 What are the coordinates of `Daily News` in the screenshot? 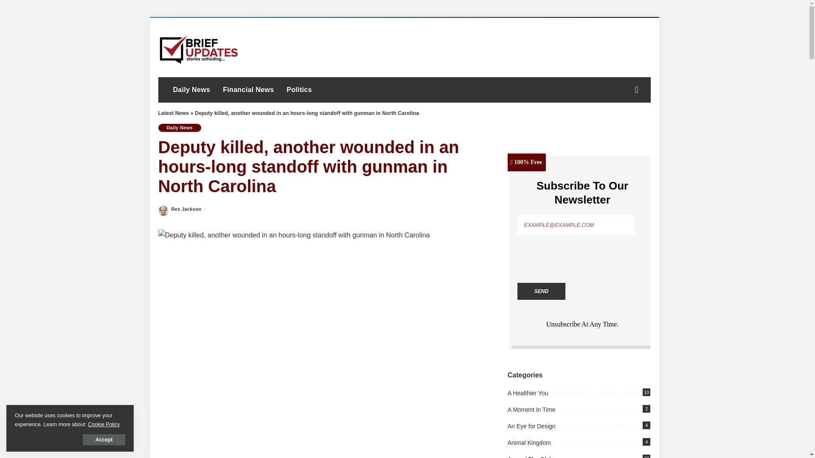 It's located at (180, 128).